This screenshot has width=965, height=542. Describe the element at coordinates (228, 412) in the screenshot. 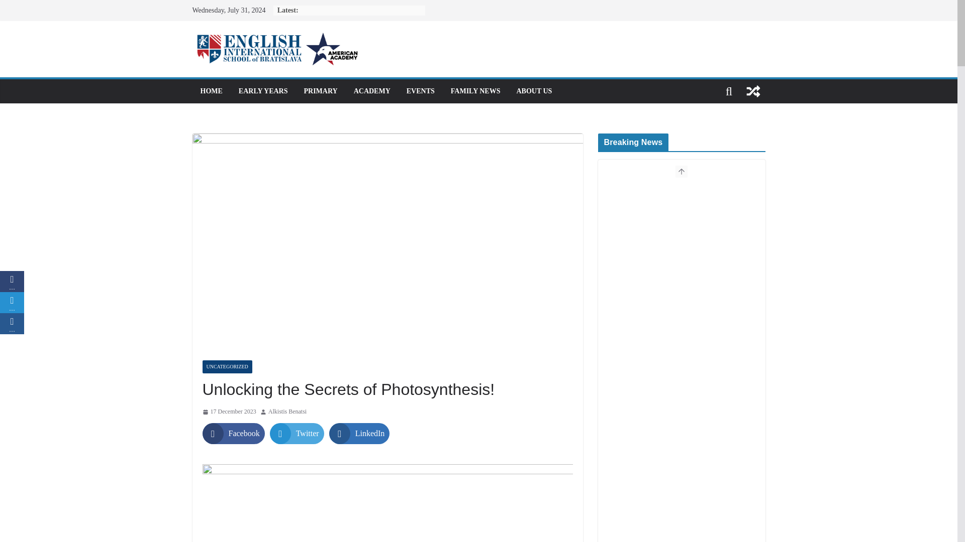

I see `15:35` at that location.